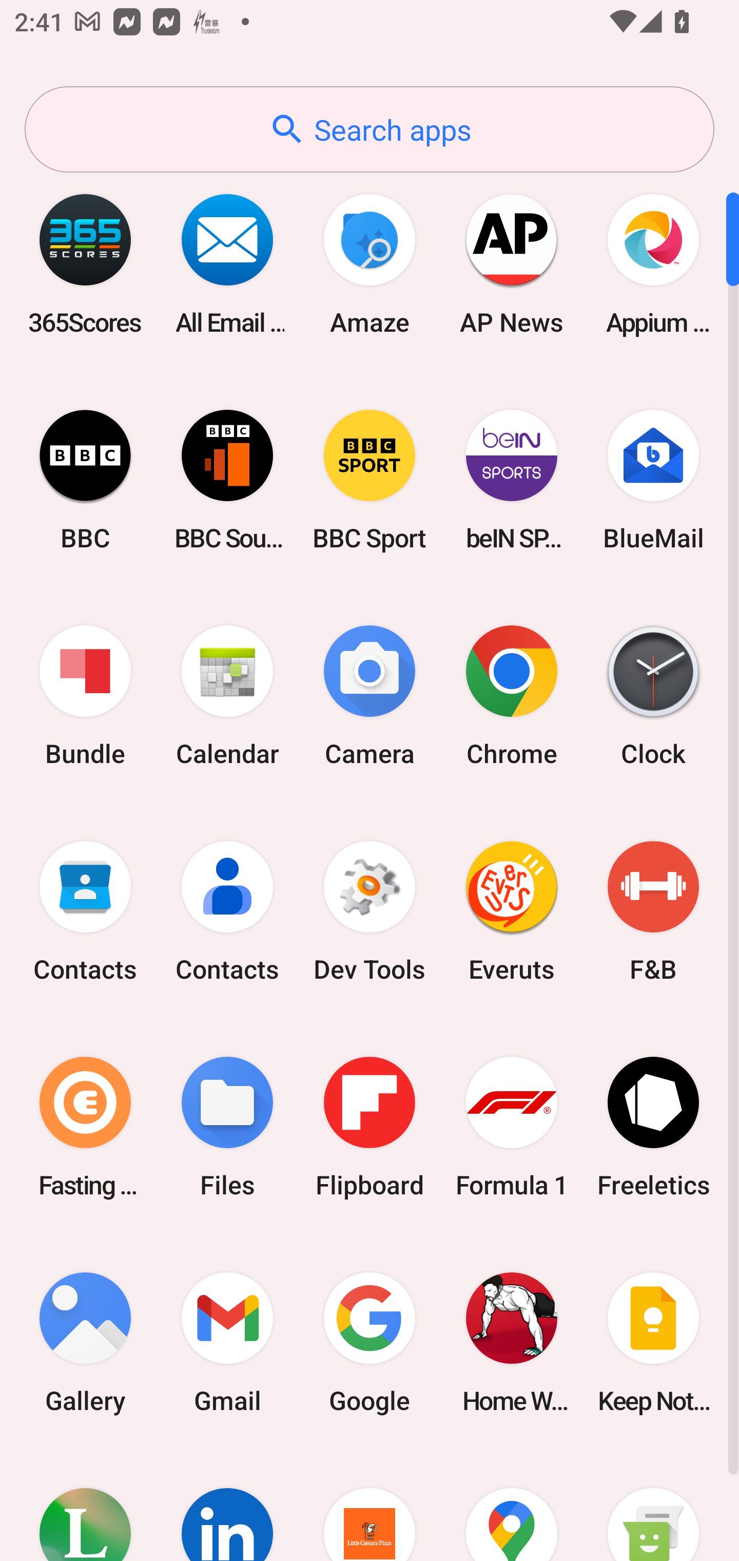 This screenshot has height=1561, width=739. I want to click on   Search apps, so click(369, 129).